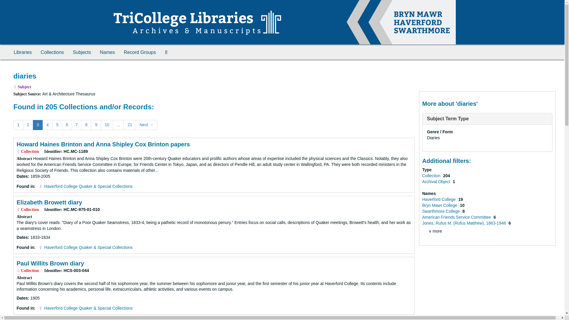 The image size is (569, 320). What do you see at coordinates (457, 217) in the screenshot?
I see `Filter By 'American Friends Service Committee'` at bounding box center [457, 217].